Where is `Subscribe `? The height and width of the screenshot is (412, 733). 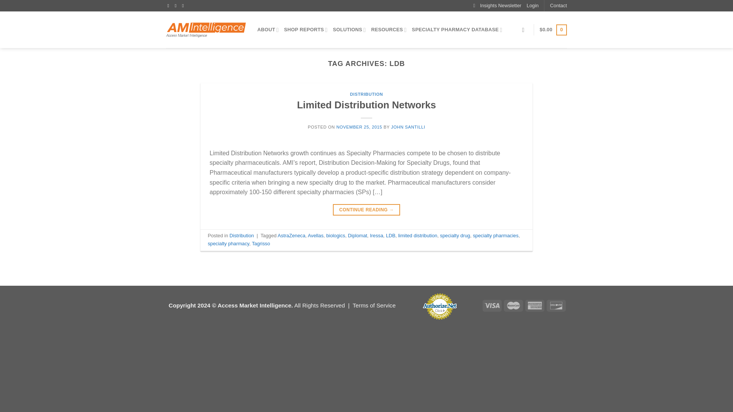
Subscribe  is located at coordinates (497, 6).